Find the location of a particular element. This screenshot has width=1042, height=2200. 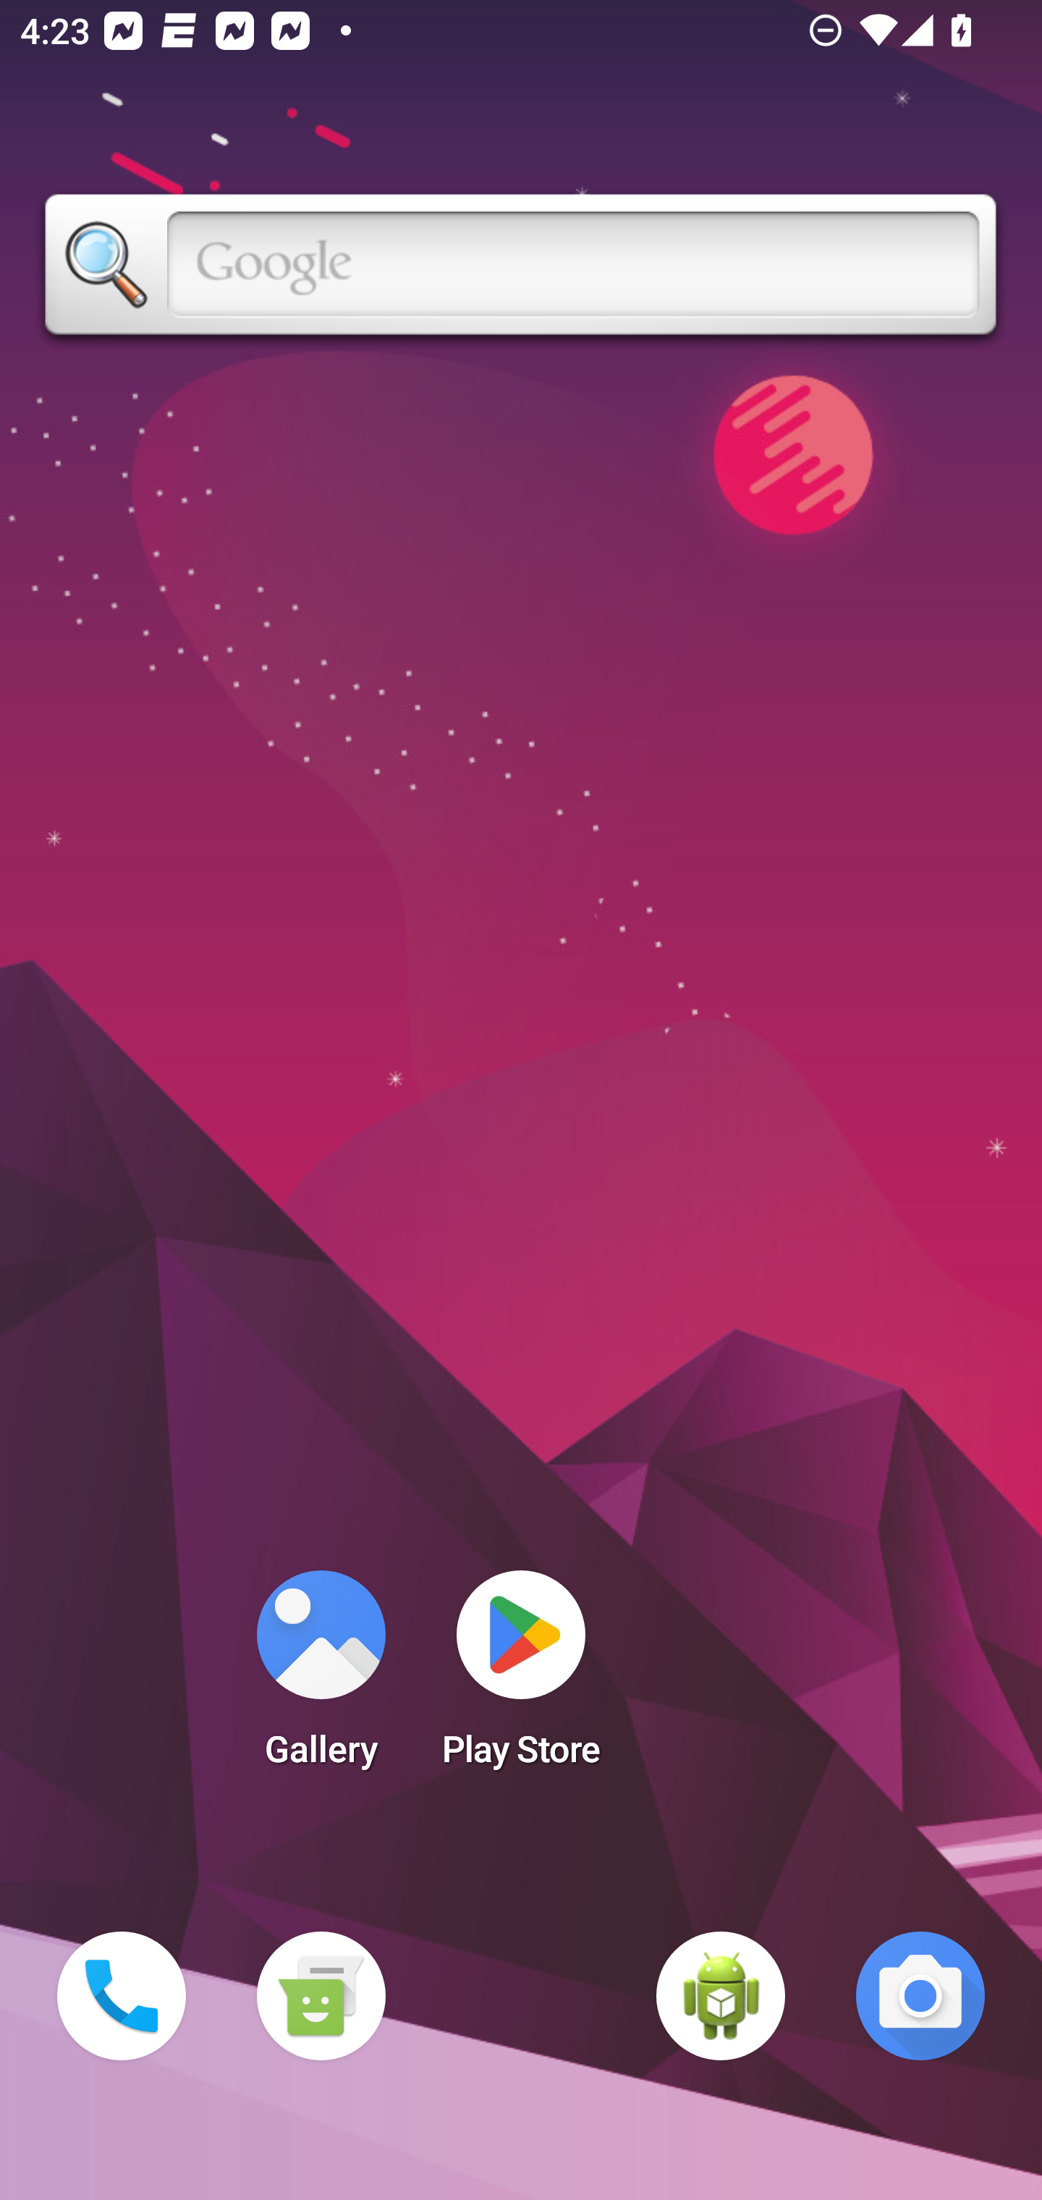

Phone is located at coordinates (122, 1996).